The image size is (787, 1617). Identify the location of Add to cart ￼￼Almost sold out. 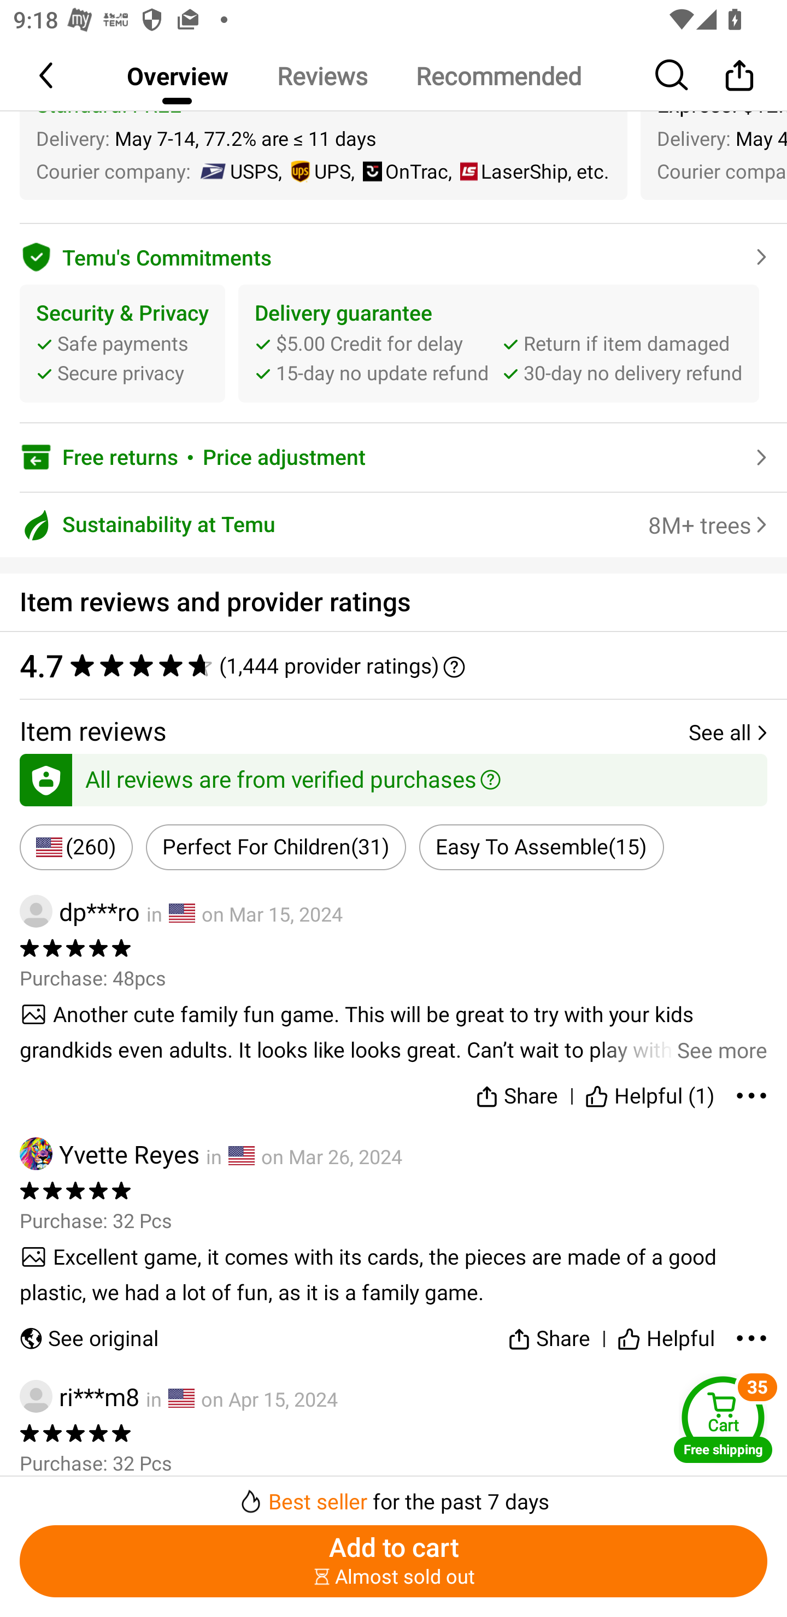
(393, 1561).